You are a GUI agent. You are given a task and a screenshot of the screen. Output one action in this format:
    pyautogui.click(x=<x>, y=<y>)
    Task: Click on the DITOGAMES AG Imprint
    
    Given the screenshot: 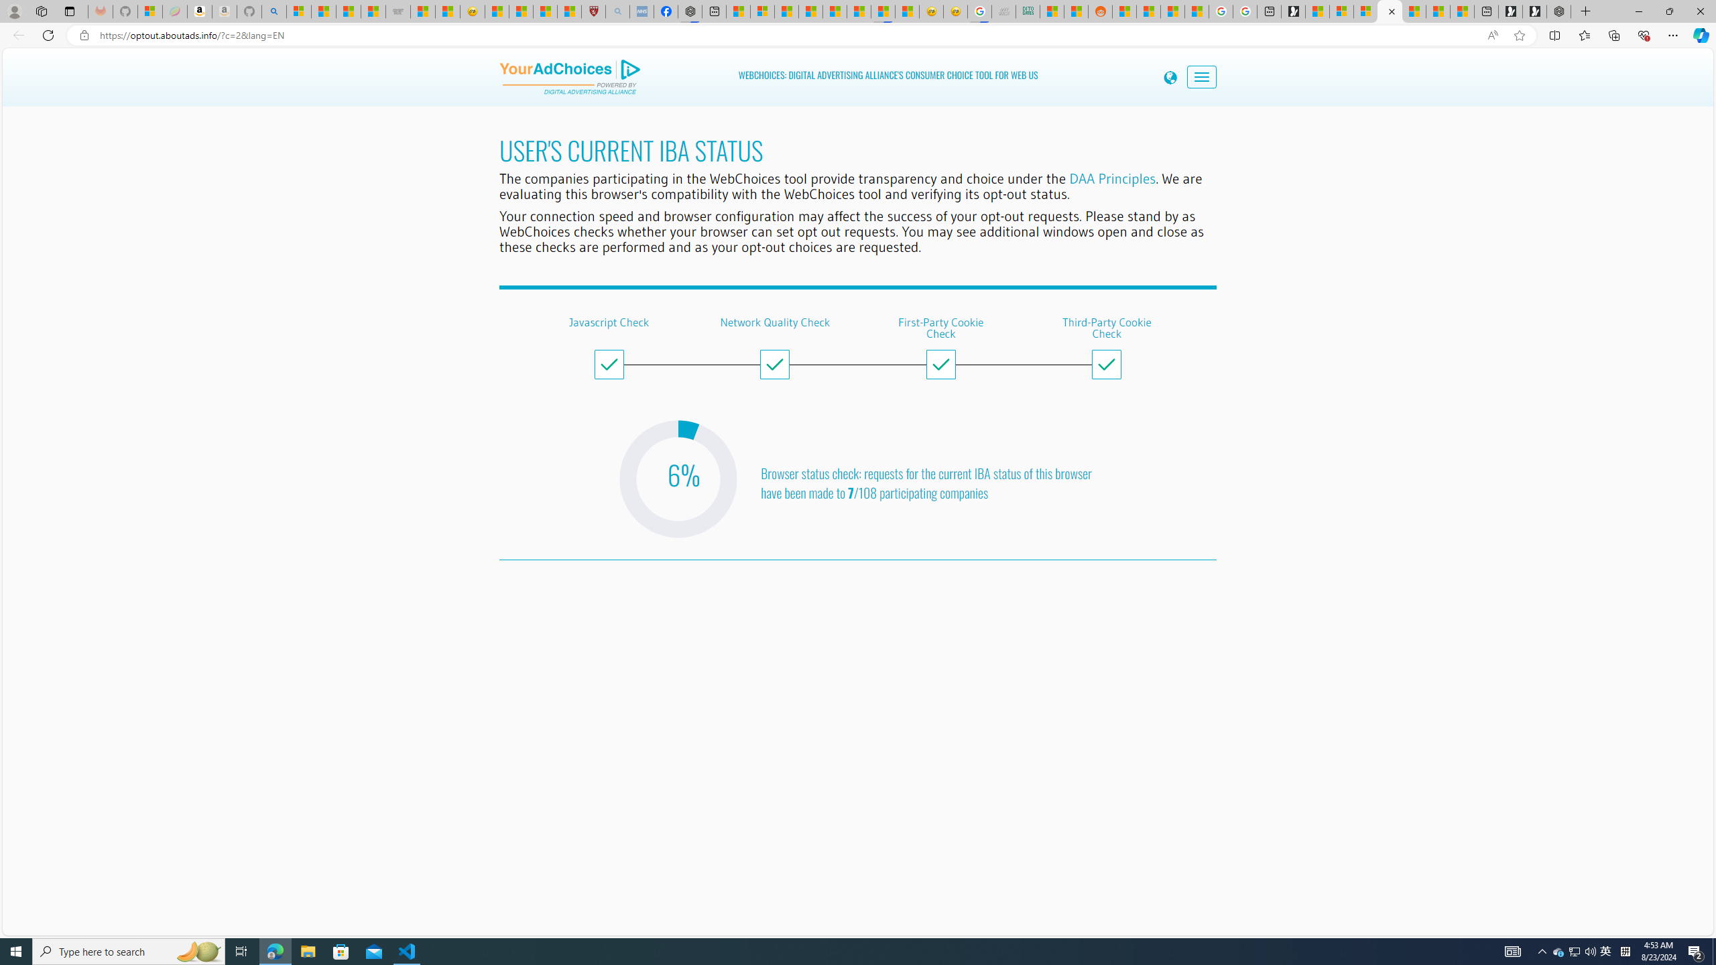 What is the action you would take?
    pyautogui.click(x=1028, y=11)
    